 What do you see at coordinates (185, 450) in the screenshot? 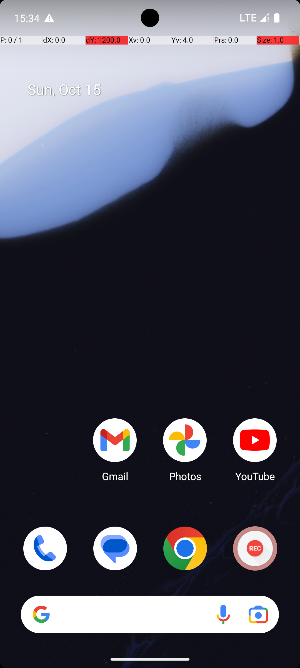
I see `Photos` at bounding box center [185, 450].